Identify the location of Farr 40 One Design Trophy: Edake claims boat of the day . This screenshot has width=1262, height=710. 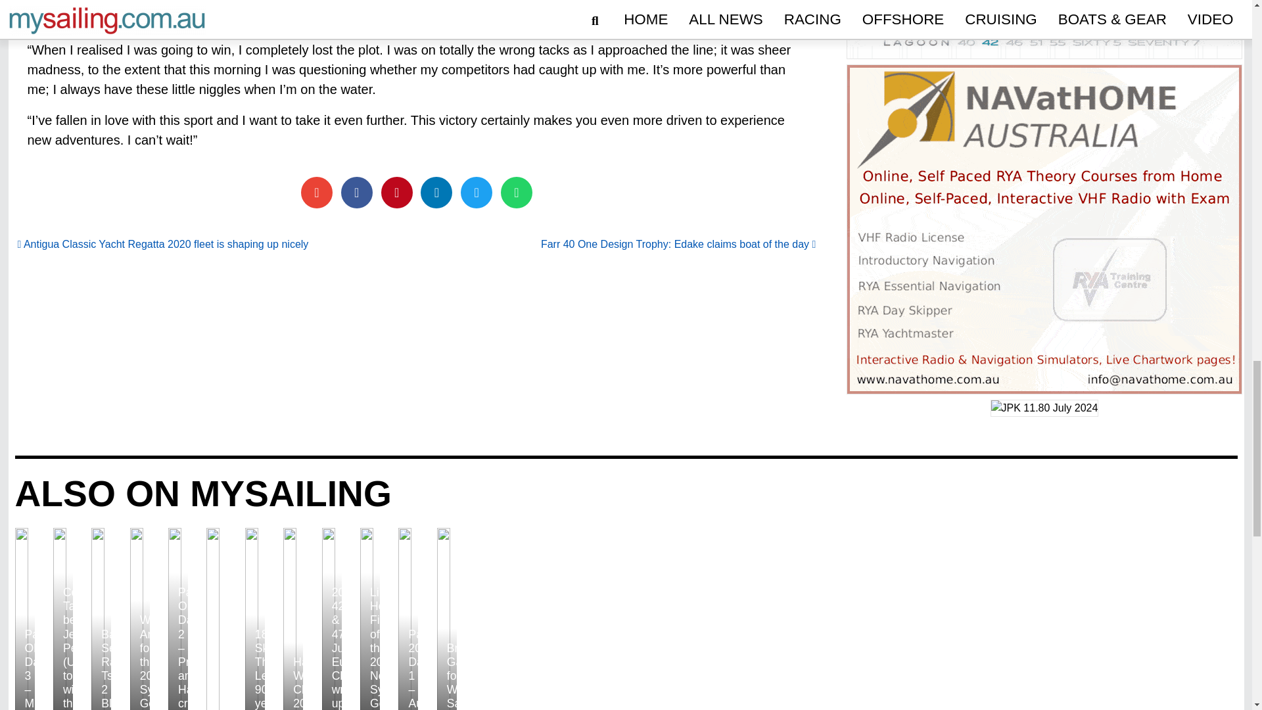
(678, 244).